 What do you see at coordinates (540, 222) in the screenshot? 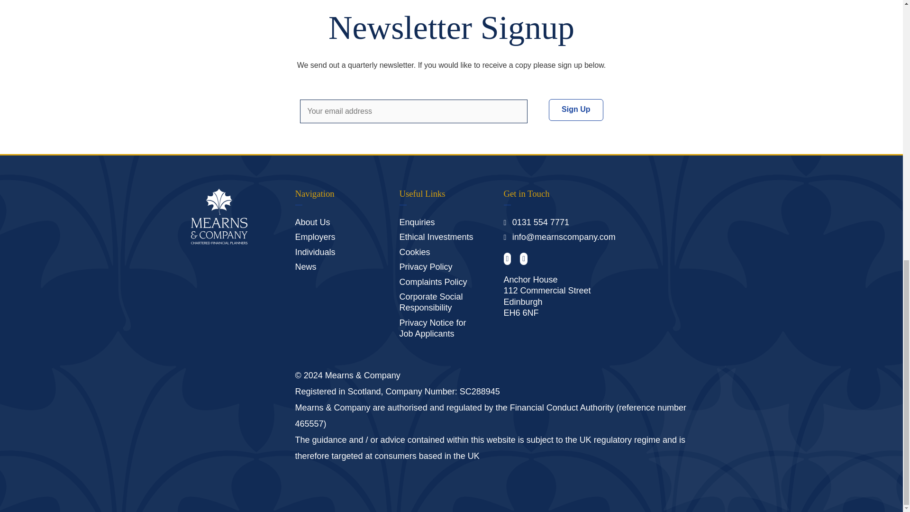
I see `0131 554 7771` at bounding box center [540, 222].